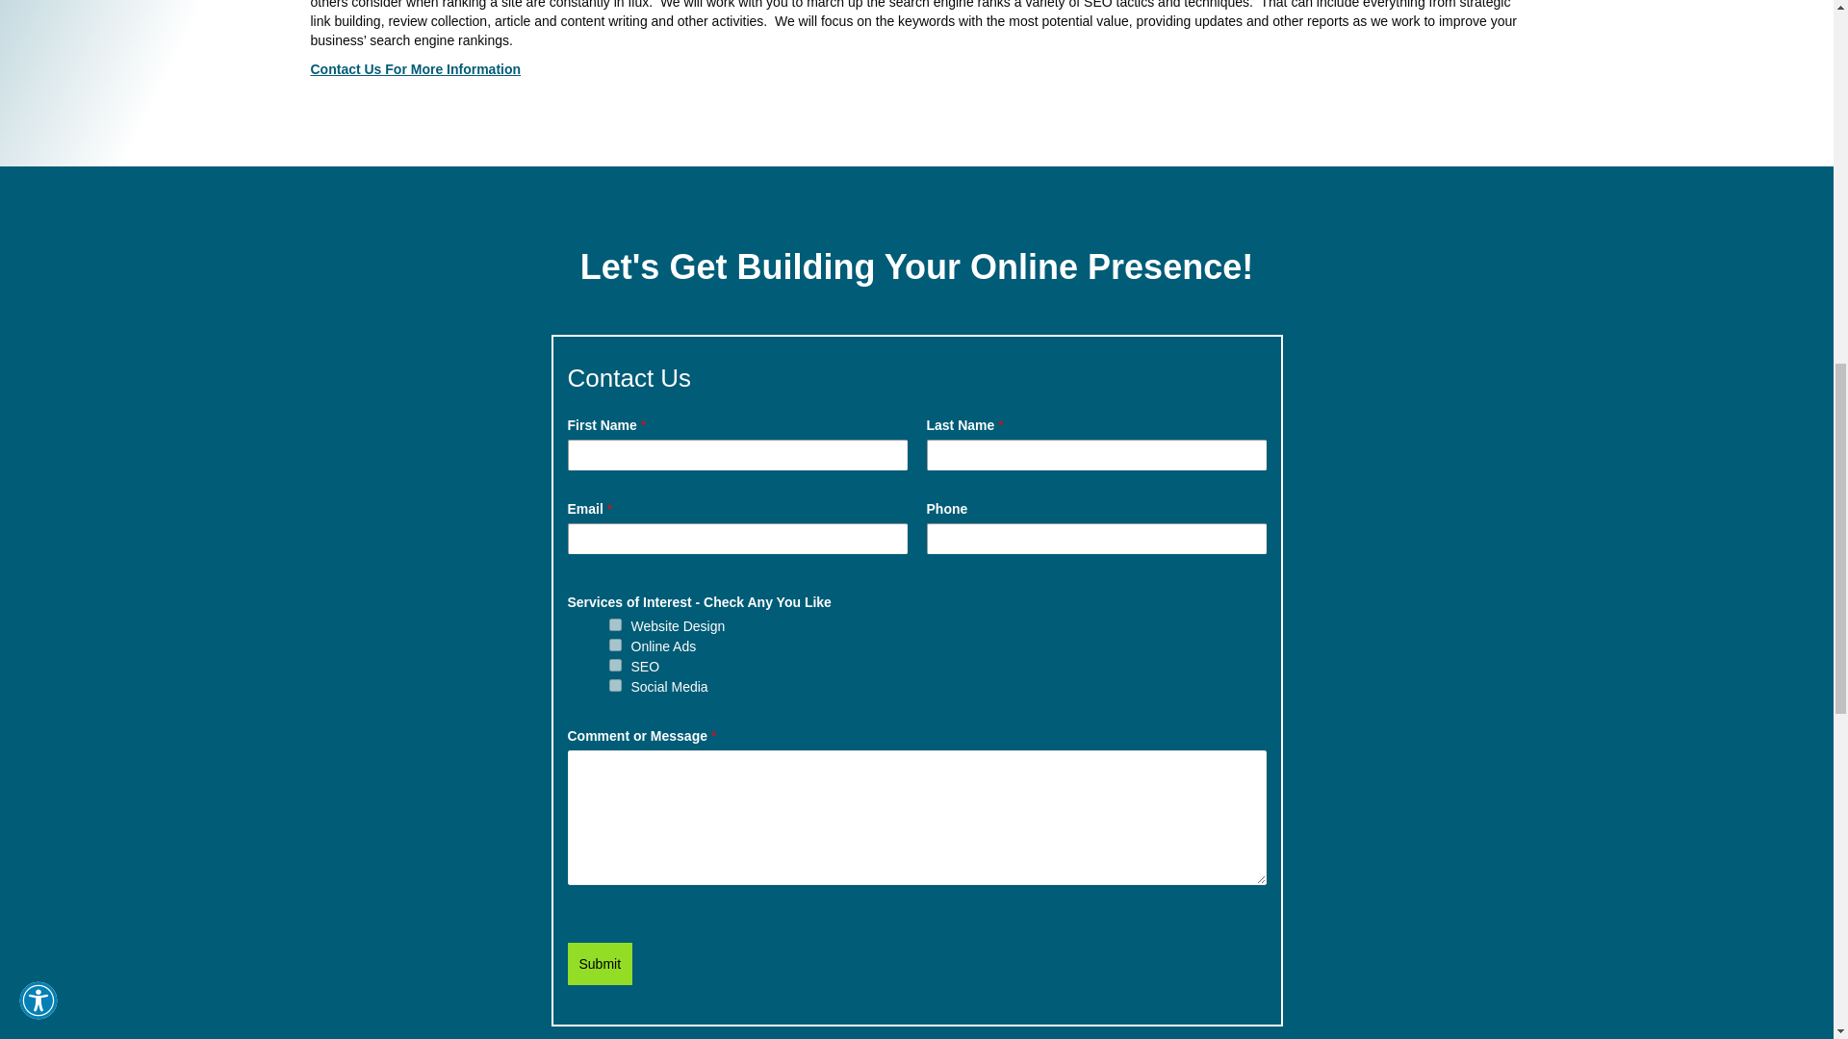  What do you see at coordinates (416, 68) in the screenshot?
I see `Contact Us For More Information` at bounding box center [416, 68].